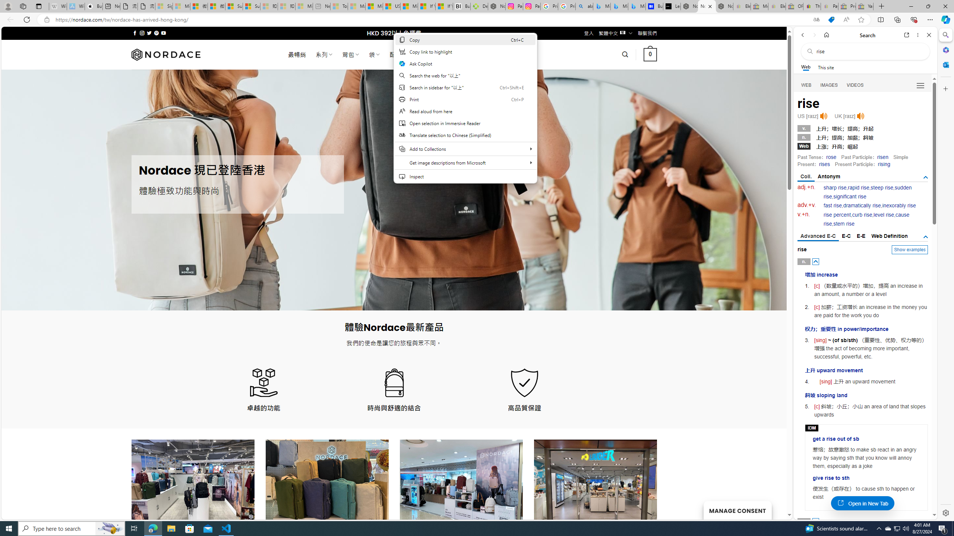  What do you see at coordinates (855, 85) in the screenshot?
I see `Search Filter, VIDEOS` at bounding box center [855, 85].